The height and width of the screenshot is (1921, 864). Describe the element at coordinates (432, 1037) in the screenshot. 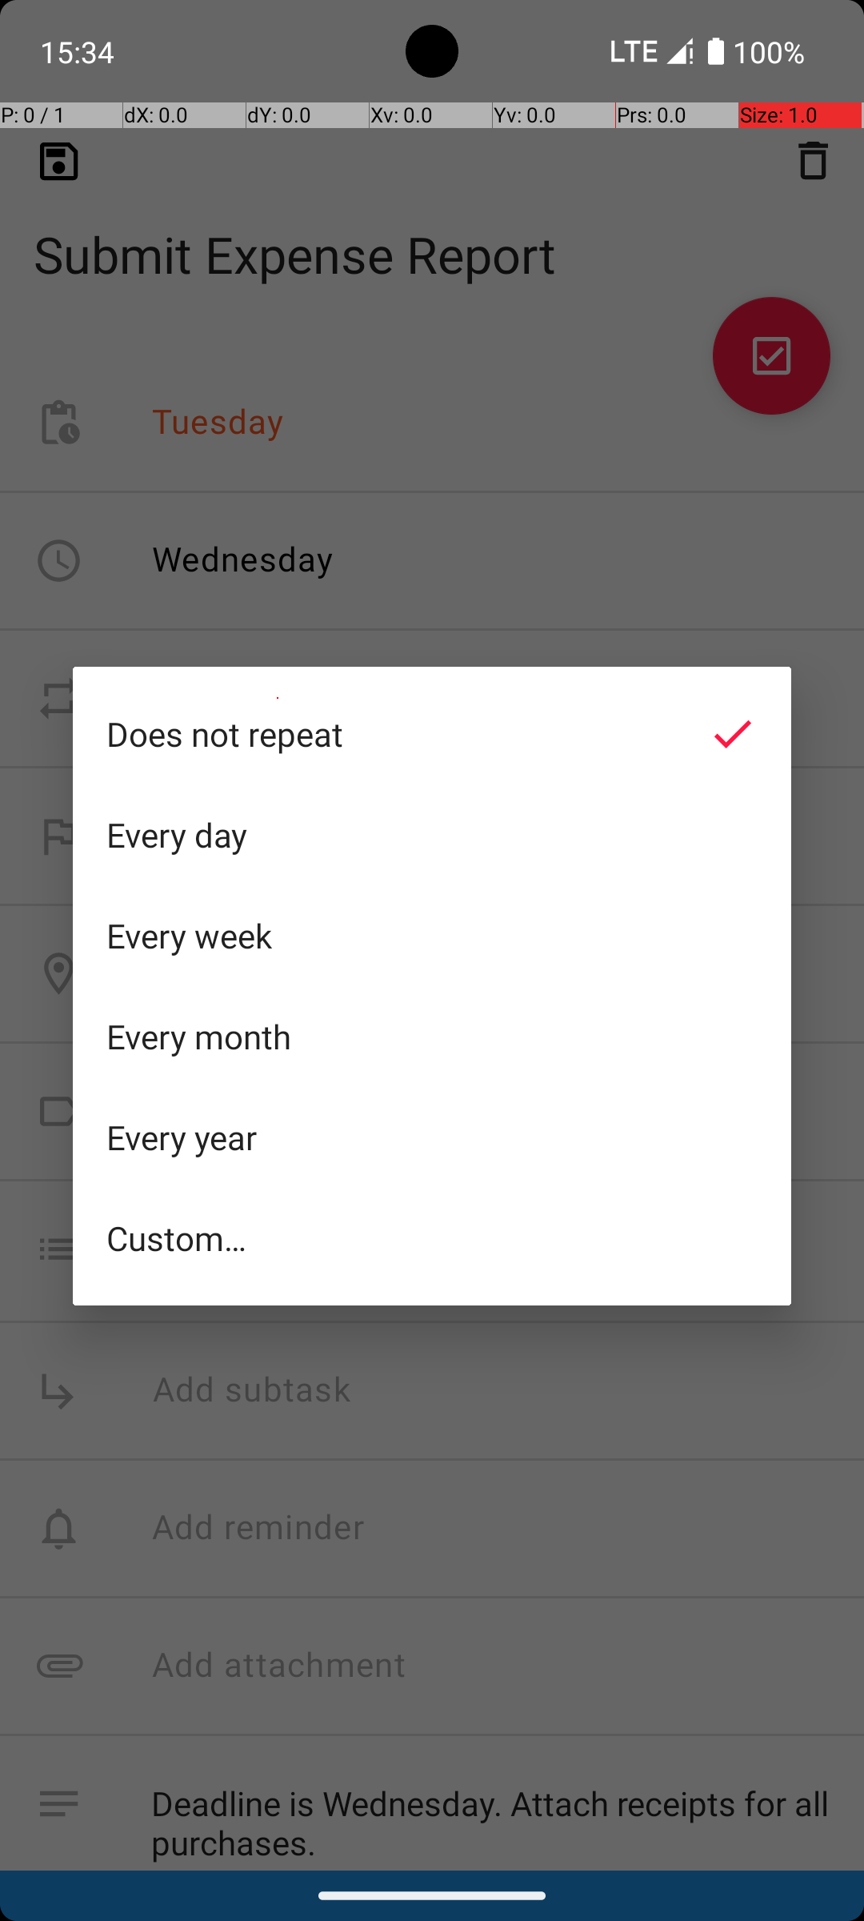

I see `Every month` at that location.